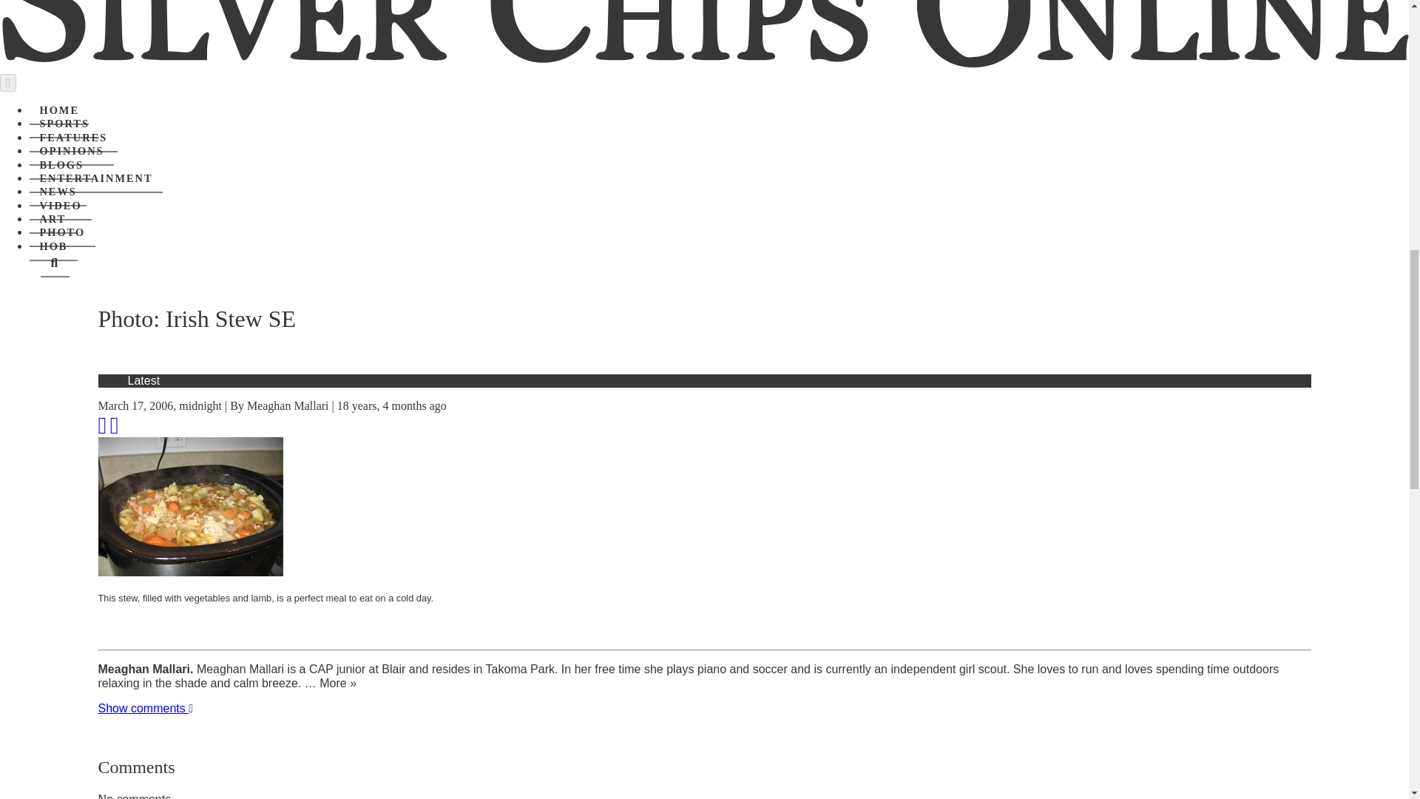 The width and height of the screenshot is (1420, 799). What do you see at coordinates (61, 166) in the screenshot?
I see `BLOGS` at bounding box center [61, 166].